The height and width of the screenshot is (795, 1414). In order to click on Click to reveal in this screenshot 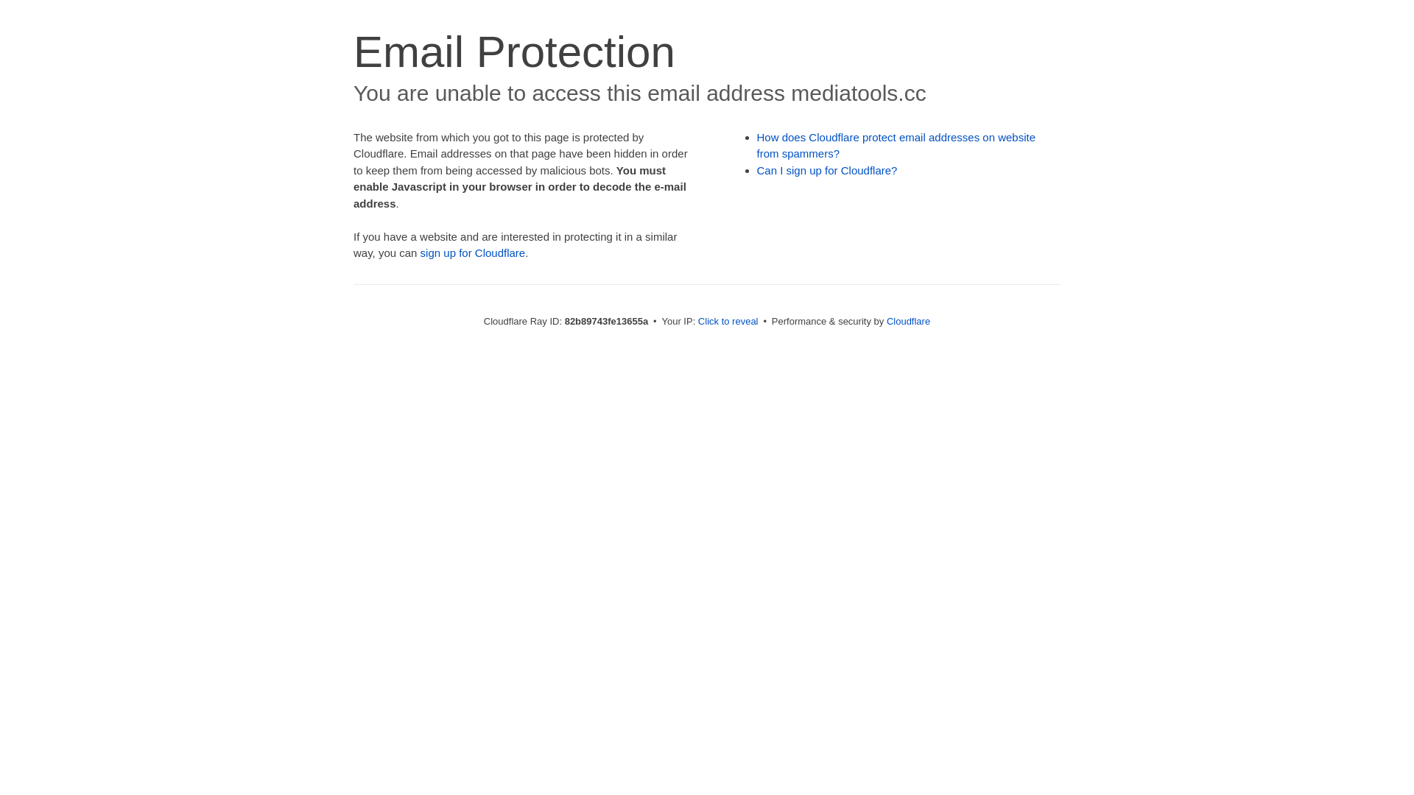, I will do `click(728, 321)`.